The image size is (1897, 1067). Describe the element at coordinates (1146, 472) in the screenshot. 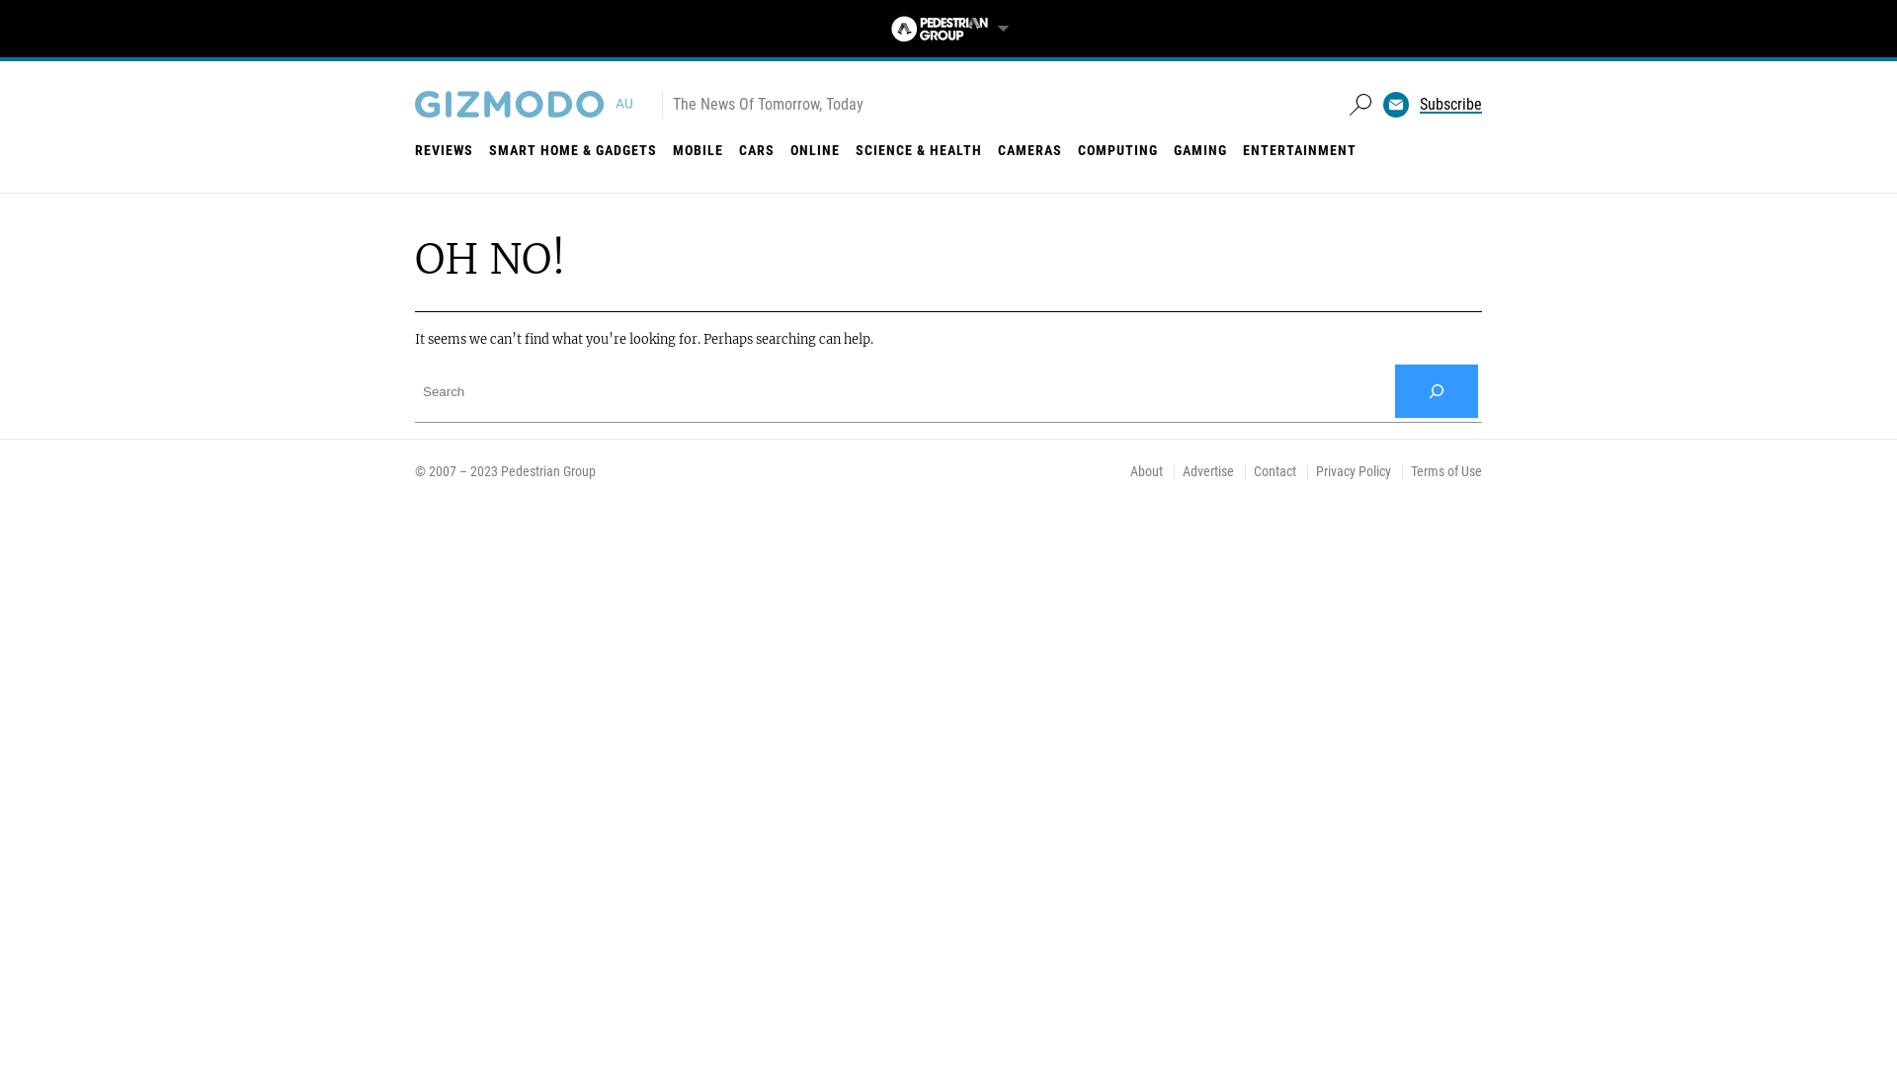

I see `About` at that location.